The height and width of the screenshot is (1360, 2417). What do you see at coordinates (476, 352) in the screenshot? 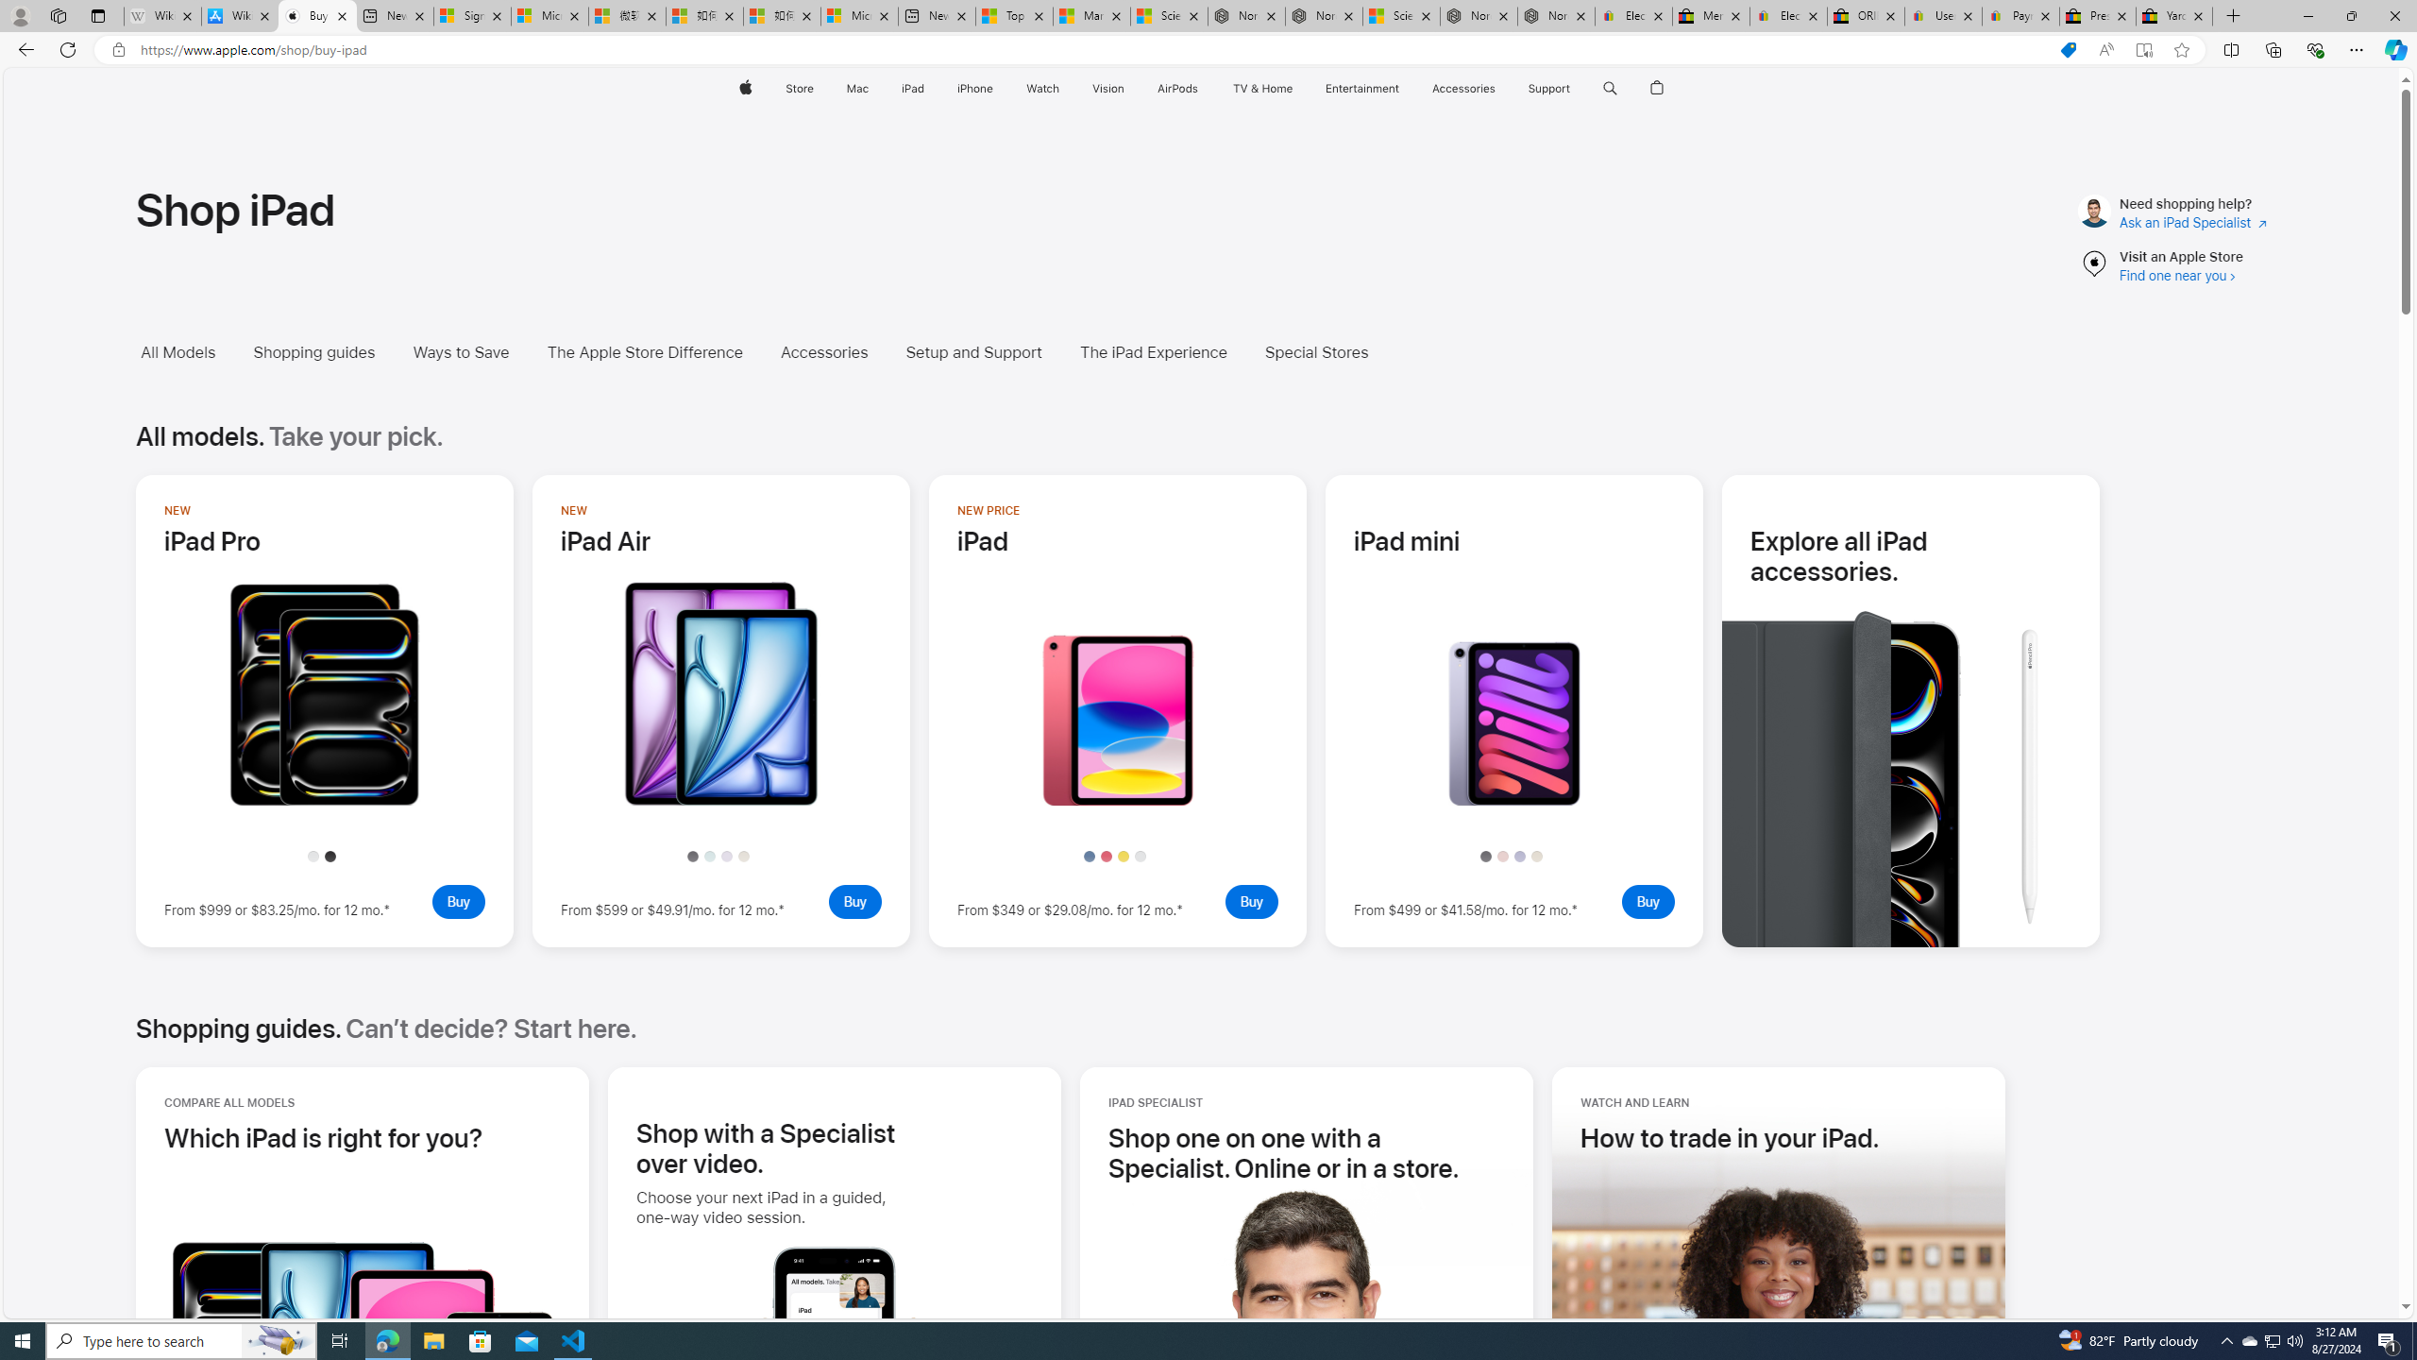
I see `Ways to Save` at bounding box center [476, 352].